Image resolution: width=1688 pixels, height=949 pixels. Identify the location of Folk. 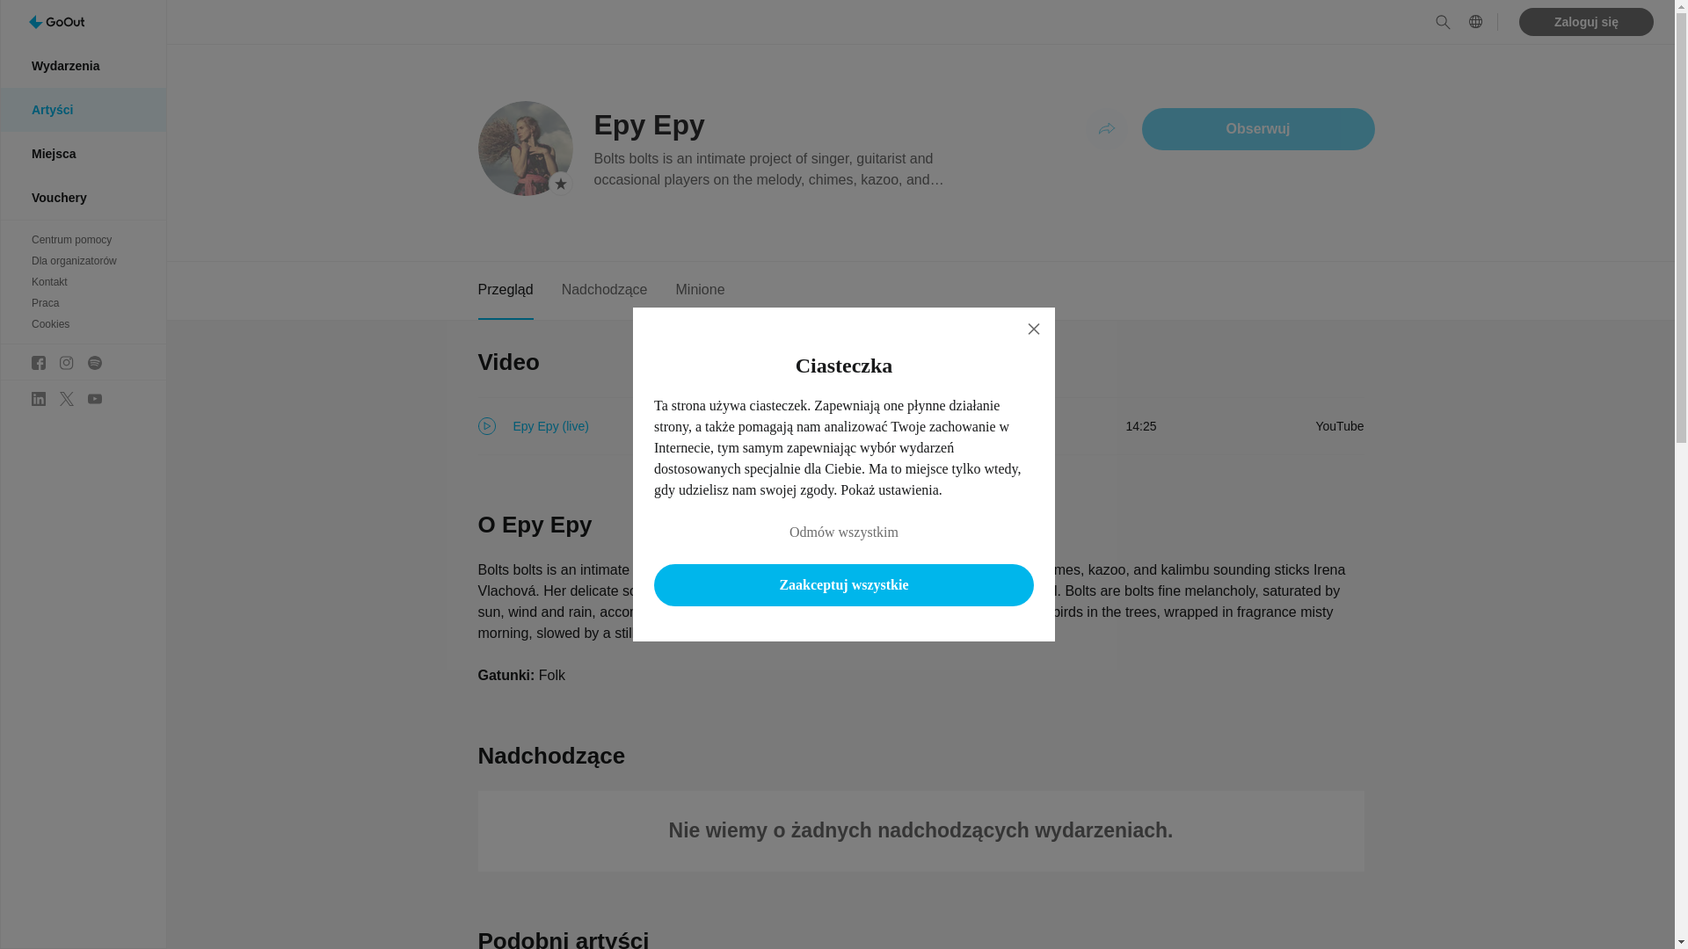
(552, 675).